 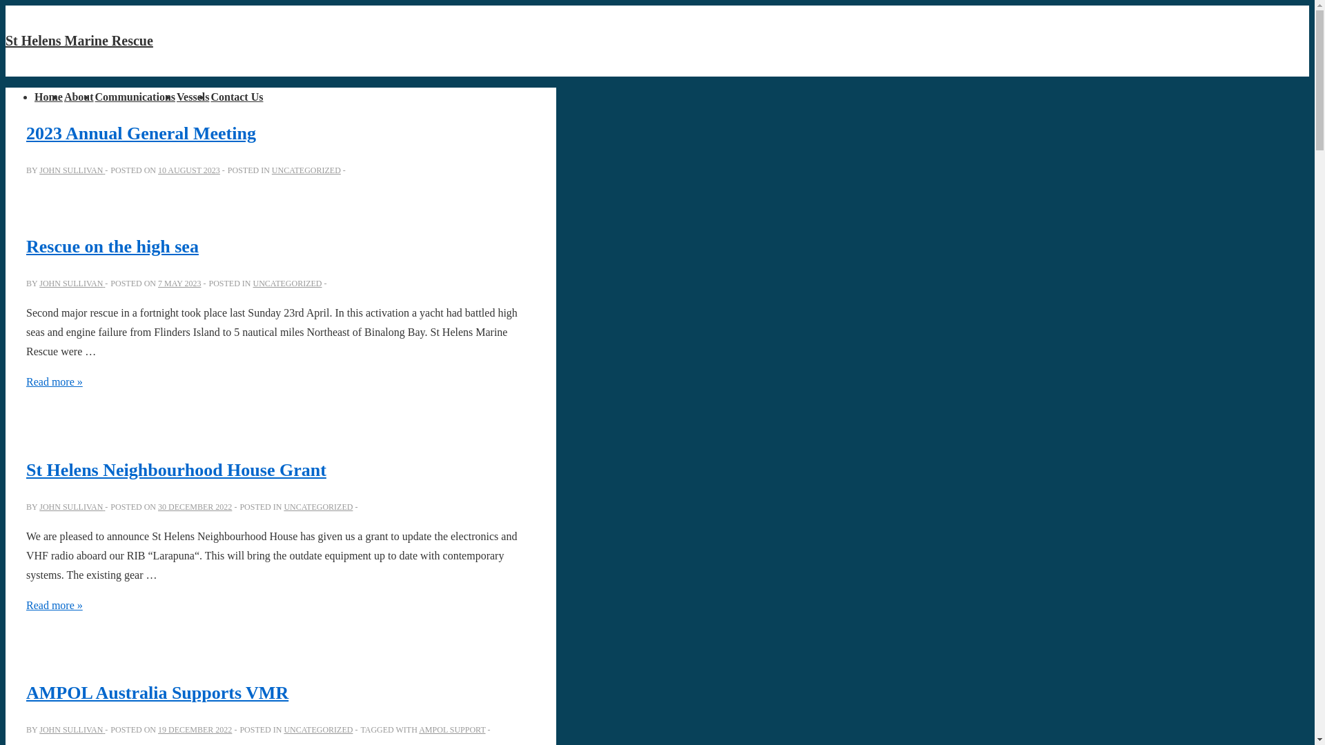 What do you see at coordinates (72, 170) in the screenshot?
I see `JOHN SULLIVAN` at bounding box center [72, 170].